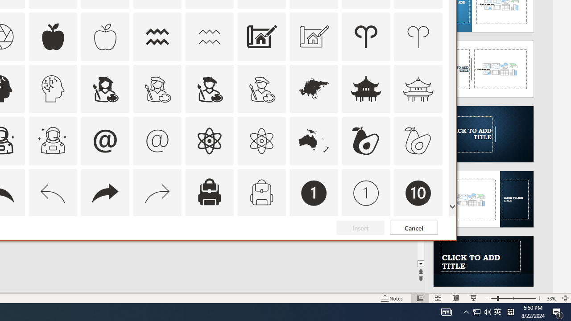 The height and width of the screenshot is (321, 571). What do you see at coordinates (53, 193) in the screenshot?
I see `AutomationID: Icons_Back_LTR_M` at bounding box center [53, 193].